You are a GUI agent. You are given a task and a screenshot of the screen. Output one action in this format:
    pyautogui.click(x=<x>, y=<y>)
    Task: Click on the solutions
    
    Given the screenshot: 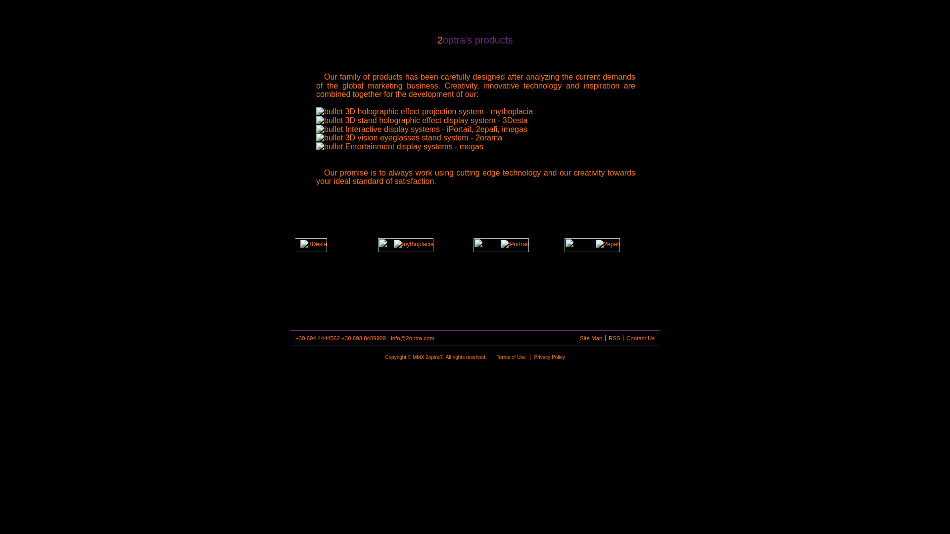 What is the action you would take?
    pyautogui.click(x=434, y=14)
    